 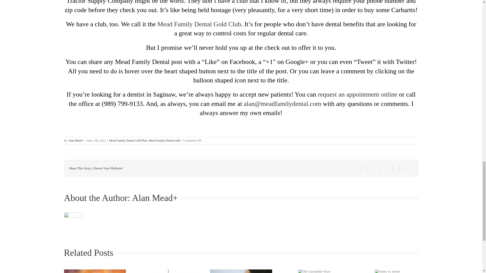 What do you see at coordinates (399, 168) in the screenshot?
I see `Pinterest` at bounding box center [399, 168].